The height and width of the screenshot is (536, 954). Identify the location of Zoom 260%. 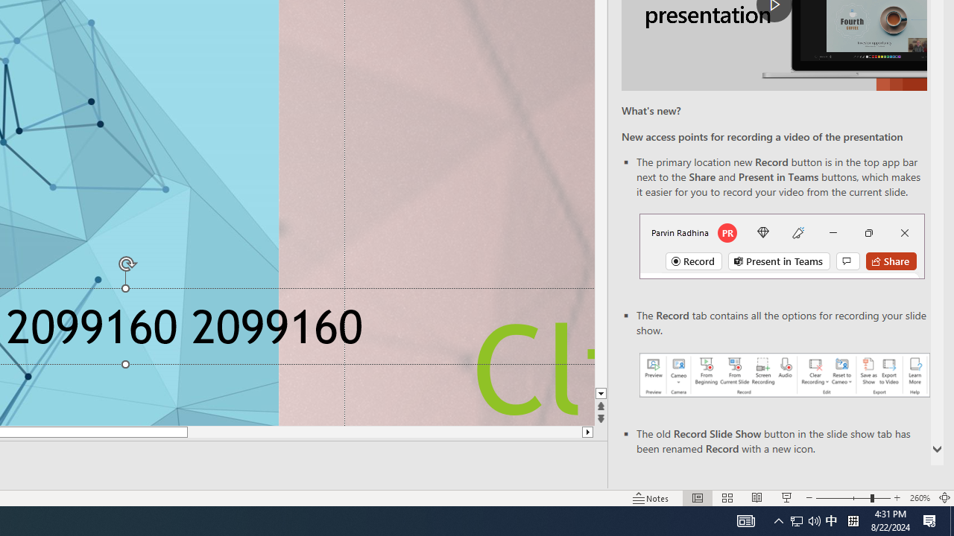
(920, 497).